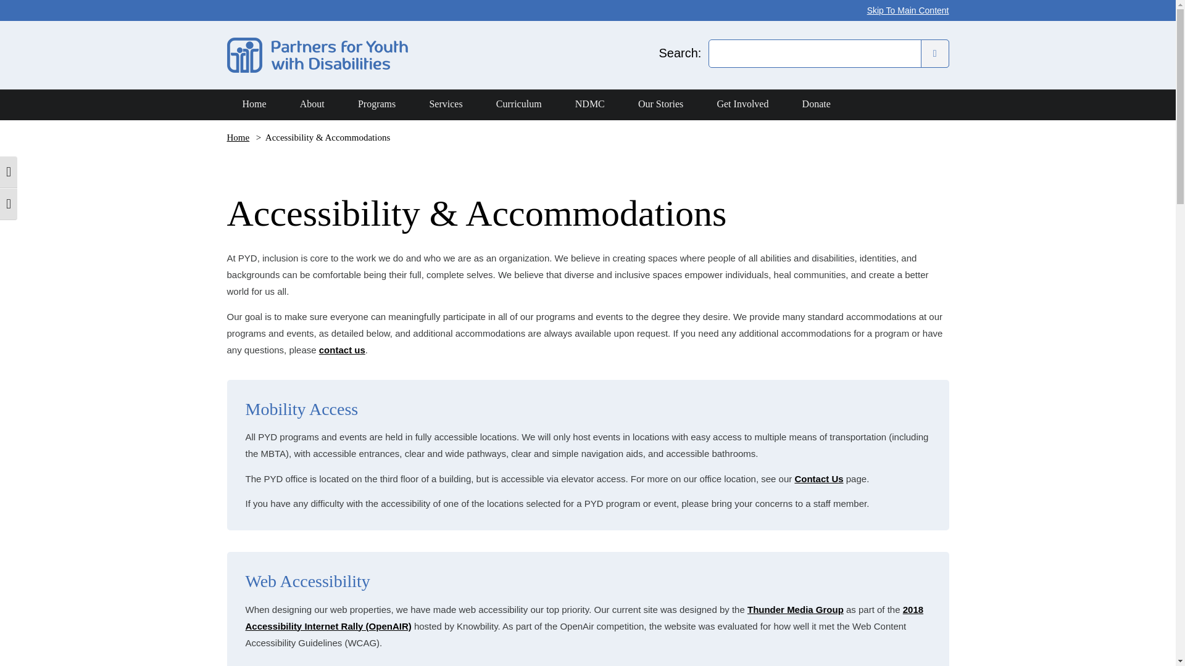  Describe the element at coordinates (446, 105) in the screenshot. I see `Services` at that location.